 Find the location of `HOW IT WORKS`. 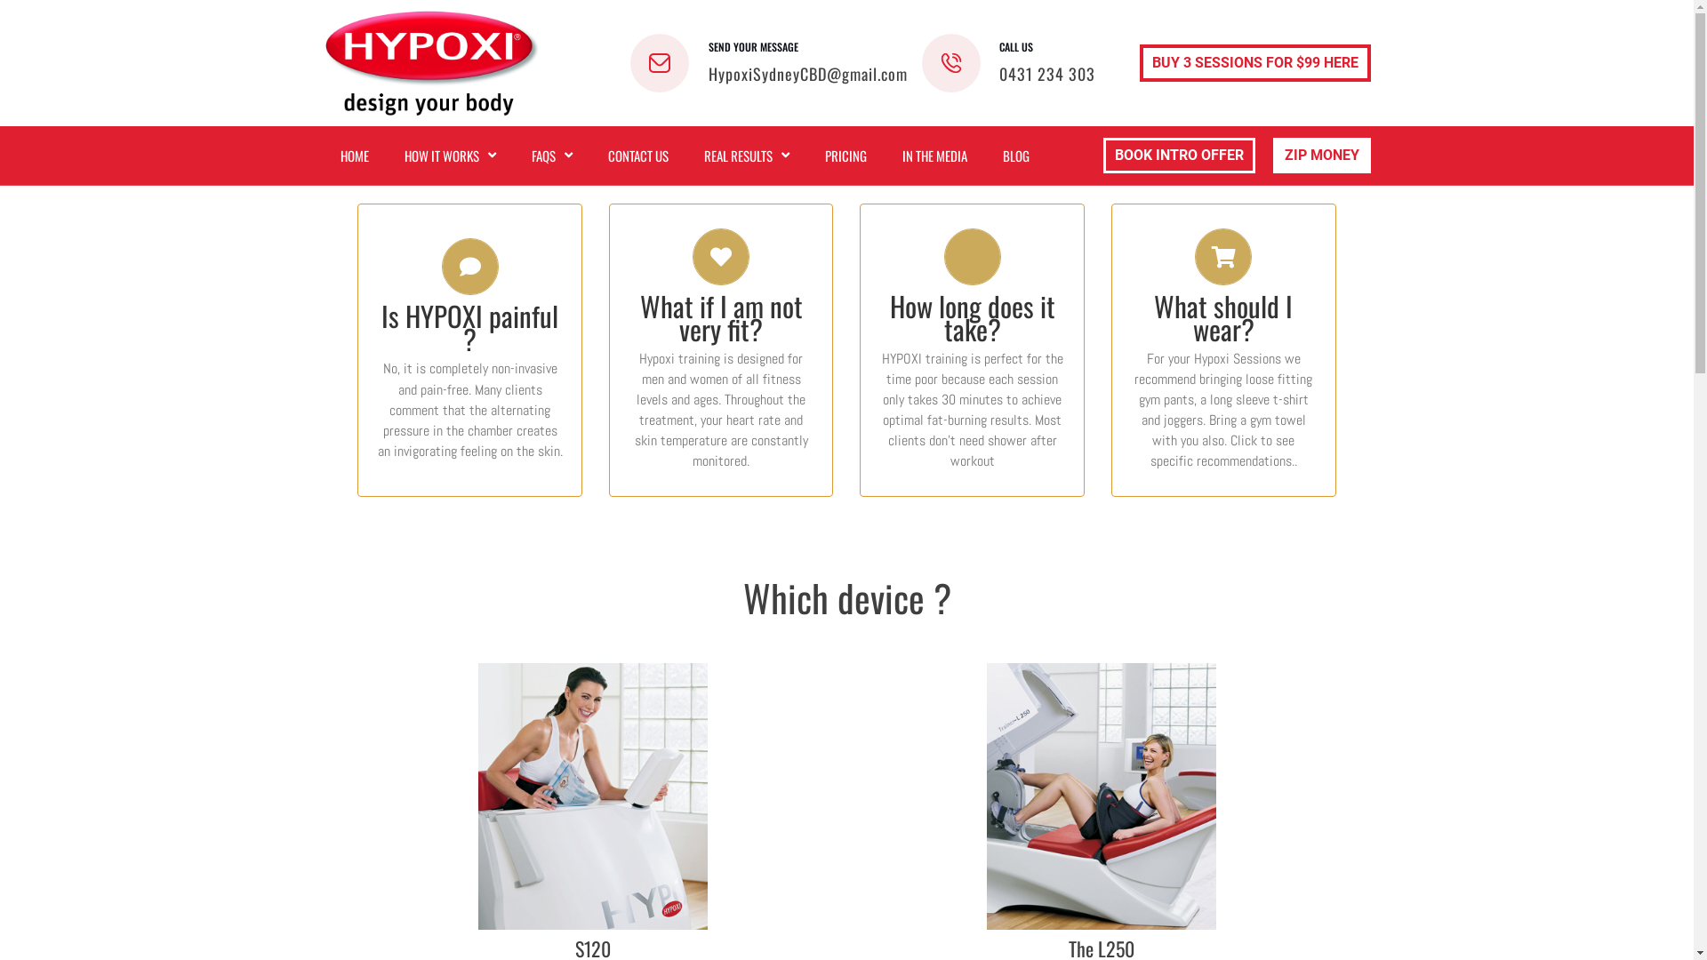

HOW IT WORKS is located at coordinates (450, 156).